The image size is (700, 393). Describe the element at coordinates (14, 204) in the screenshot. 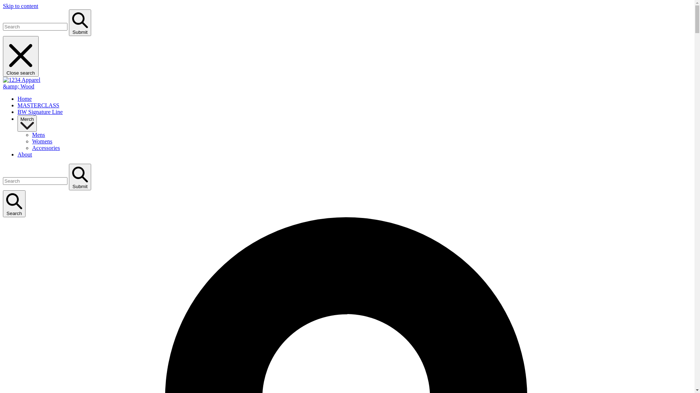

I see `Search` at that location.